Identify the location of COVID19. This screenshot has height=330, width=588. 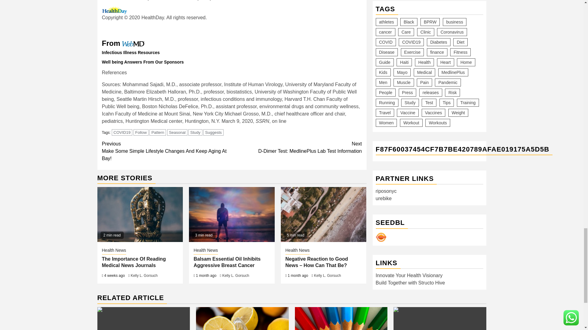
(157, 132).